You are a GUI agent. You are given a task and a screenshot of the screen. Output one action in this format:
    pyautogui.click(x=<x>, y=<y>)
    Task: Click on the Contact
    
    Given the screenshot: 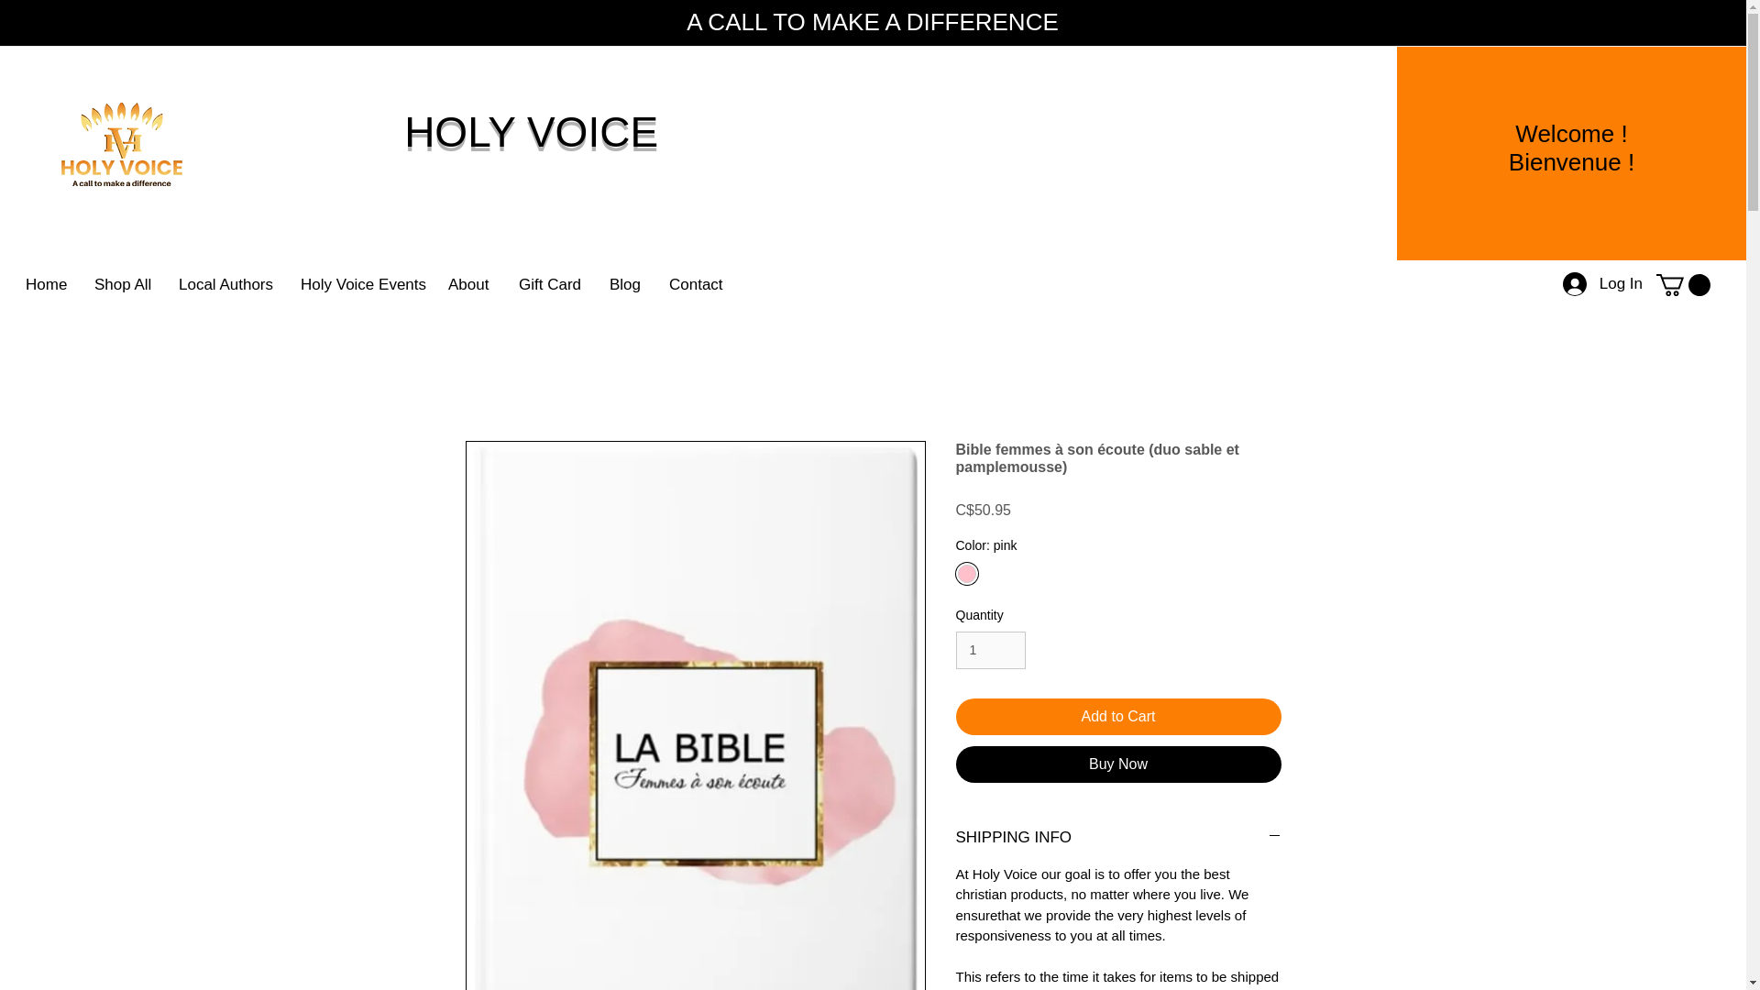 What is the action you would take?
    pyautogui.click(x=696, y=284)
    